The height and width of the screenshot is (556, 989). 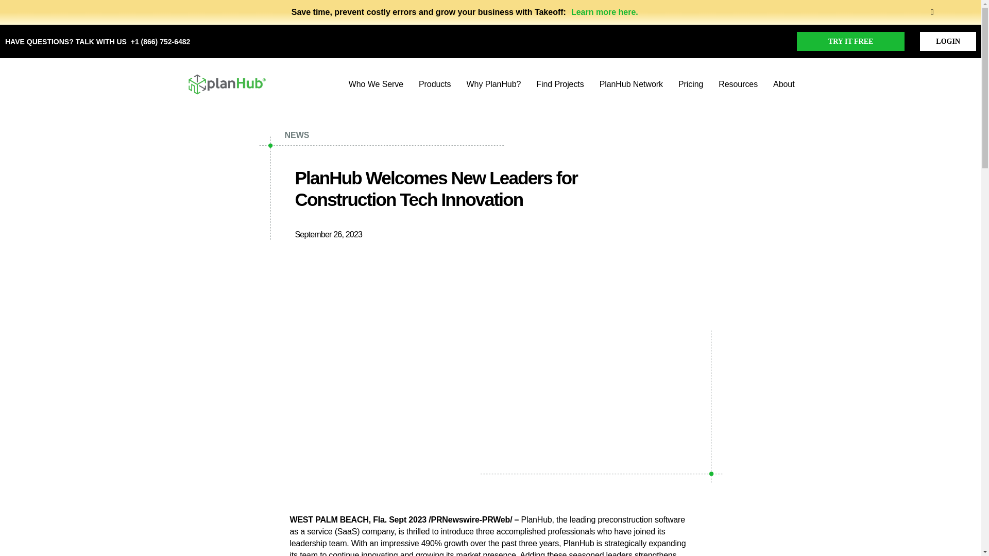 What do you see at coordinates (630, 84) in the screenshot?
I see `PlanHub Network` at bounding box center [630, 84].